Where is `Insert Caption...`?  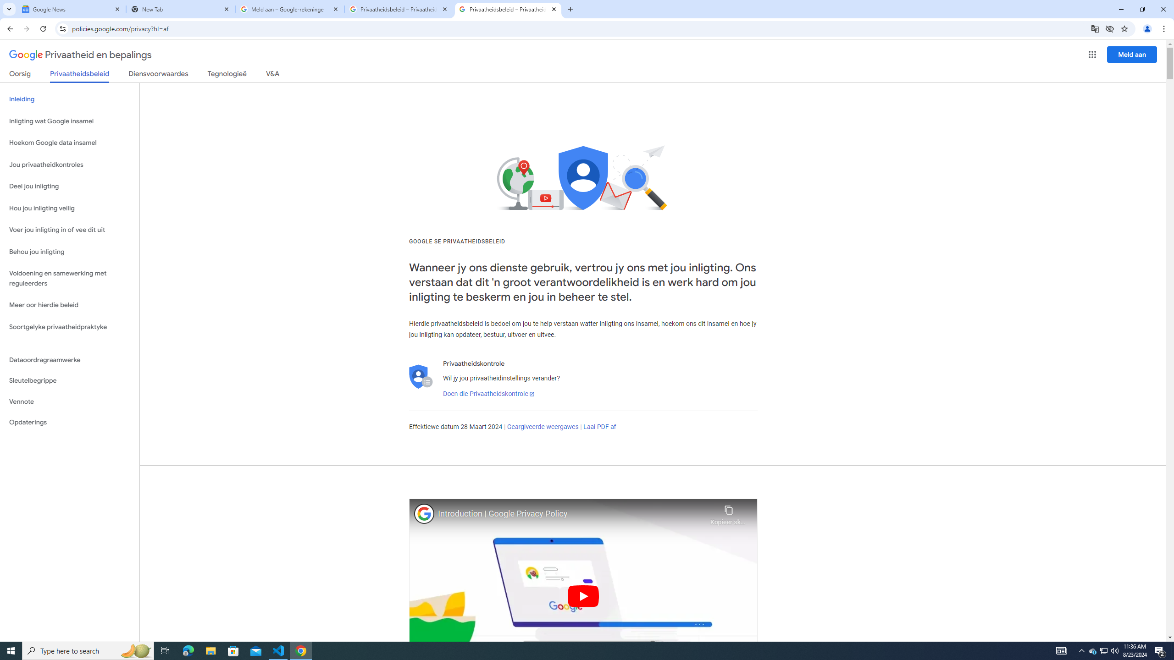
Insert Caption... is located at coordinates (463, 74).